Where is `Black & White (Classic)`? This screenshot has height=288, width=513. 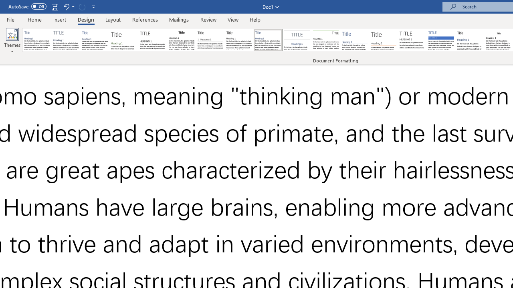 Black & White (Classic) is located at coordinates (181, 40).